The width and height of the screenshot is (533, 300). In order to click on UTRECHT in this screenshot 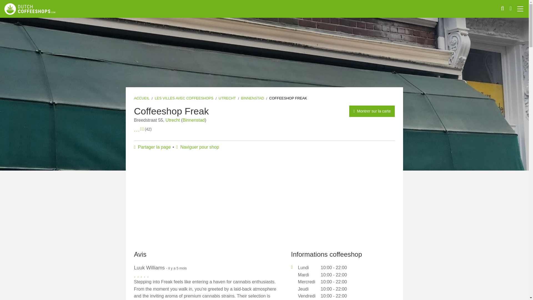, I will do `click(227, 98)`.